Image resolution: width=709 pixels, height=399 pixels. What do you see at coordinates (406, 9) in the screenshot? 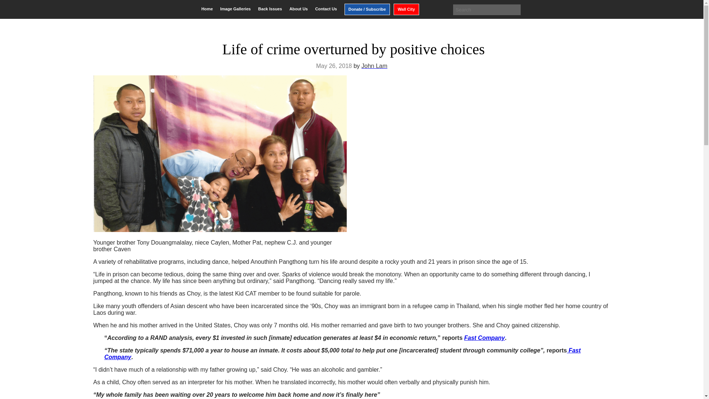
I see `Wall City` at bounding box center [406, 9].